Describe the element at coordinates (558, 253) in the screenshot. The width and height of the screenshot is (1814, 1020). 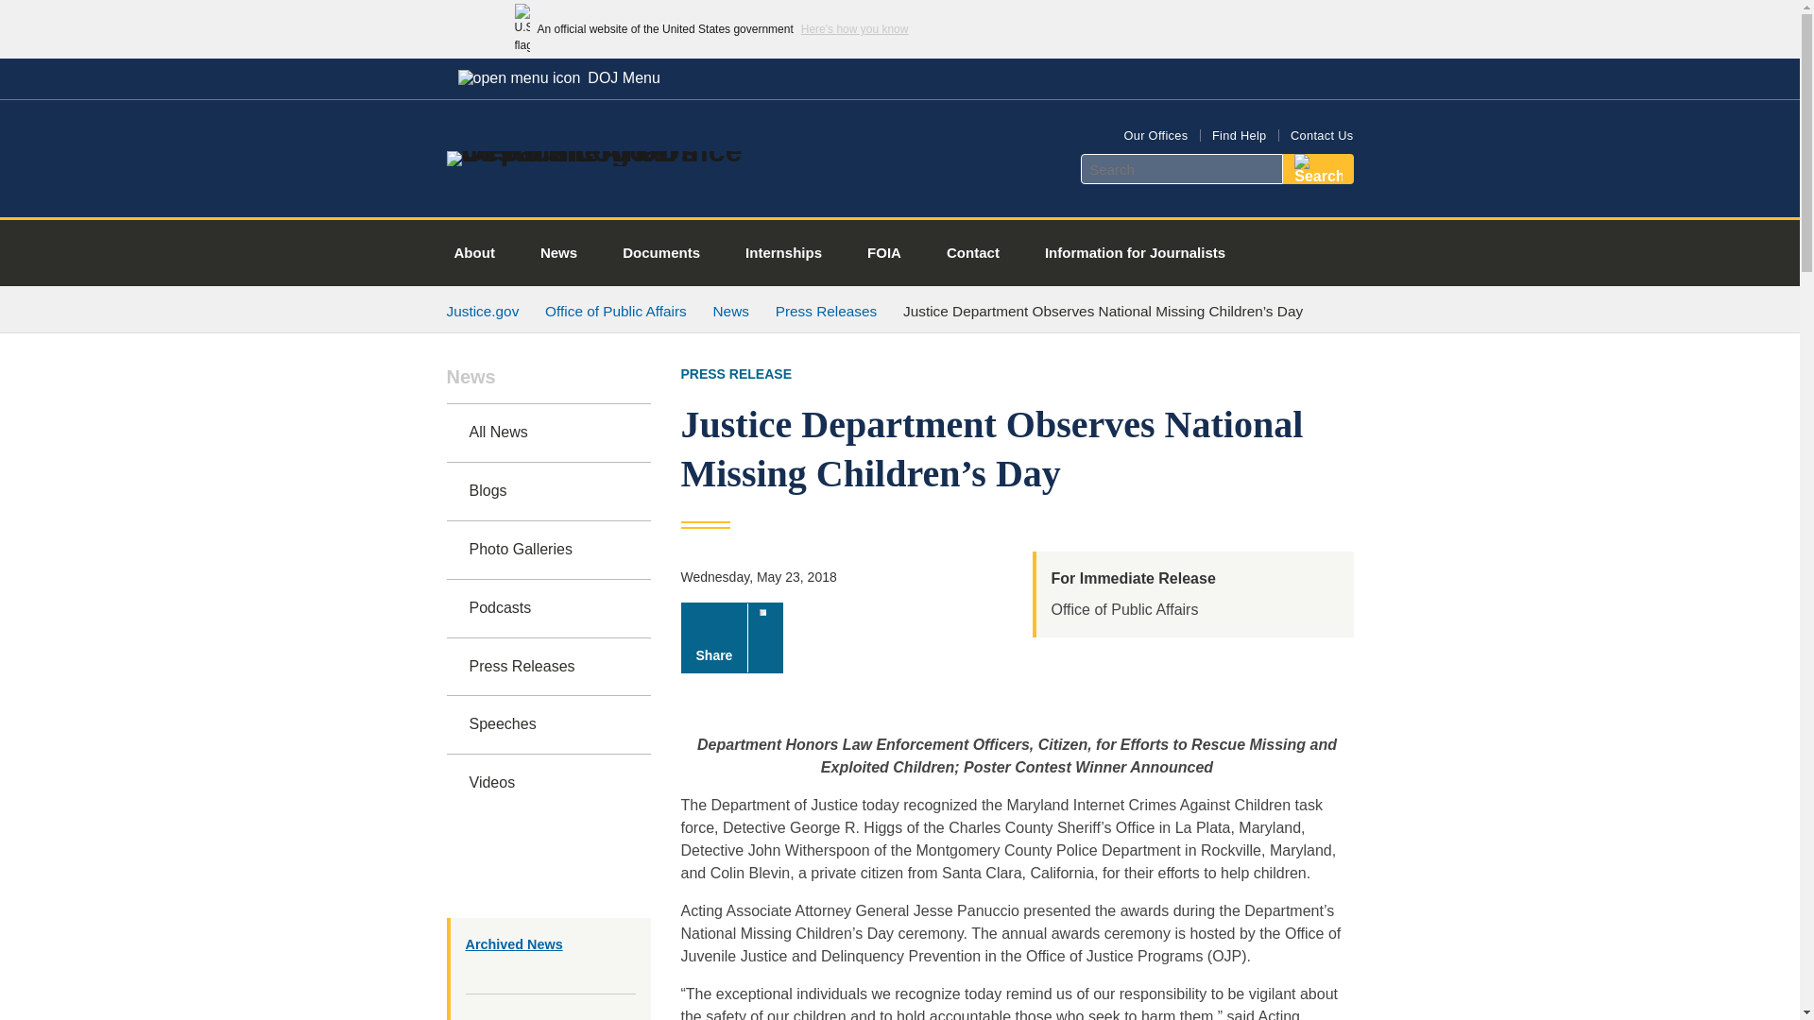
I see `News` at that location.